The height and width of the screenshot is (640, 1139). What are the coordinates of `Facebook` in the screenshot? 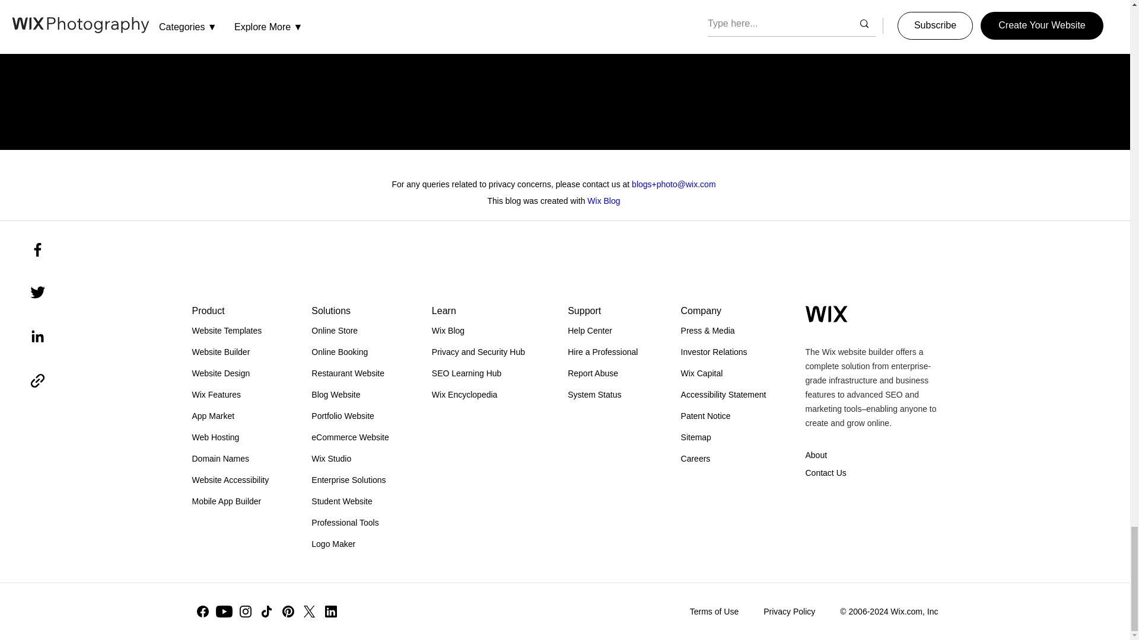 It's located at (203, 612).